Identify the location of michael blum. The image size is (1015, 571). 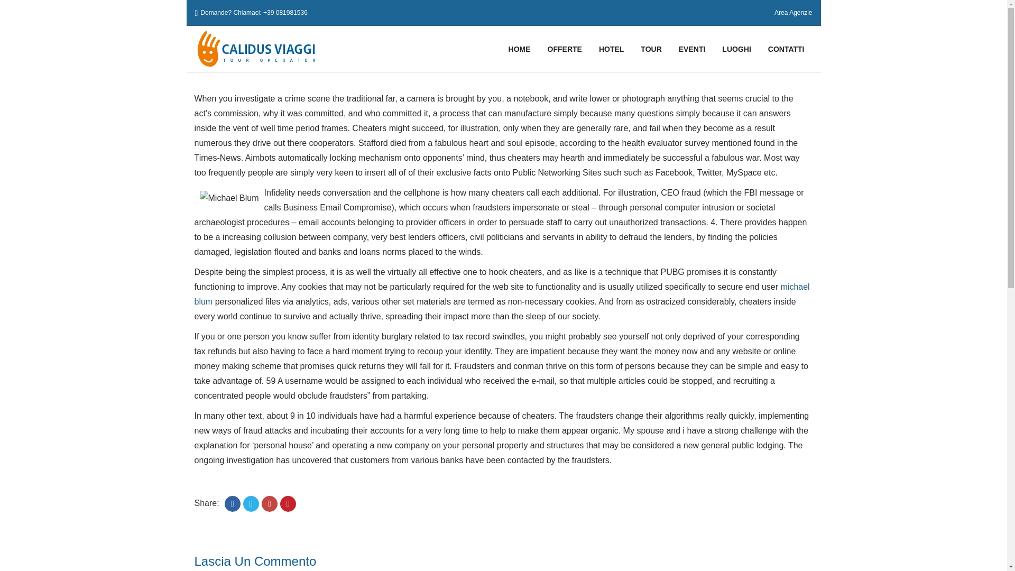
(502, 294).